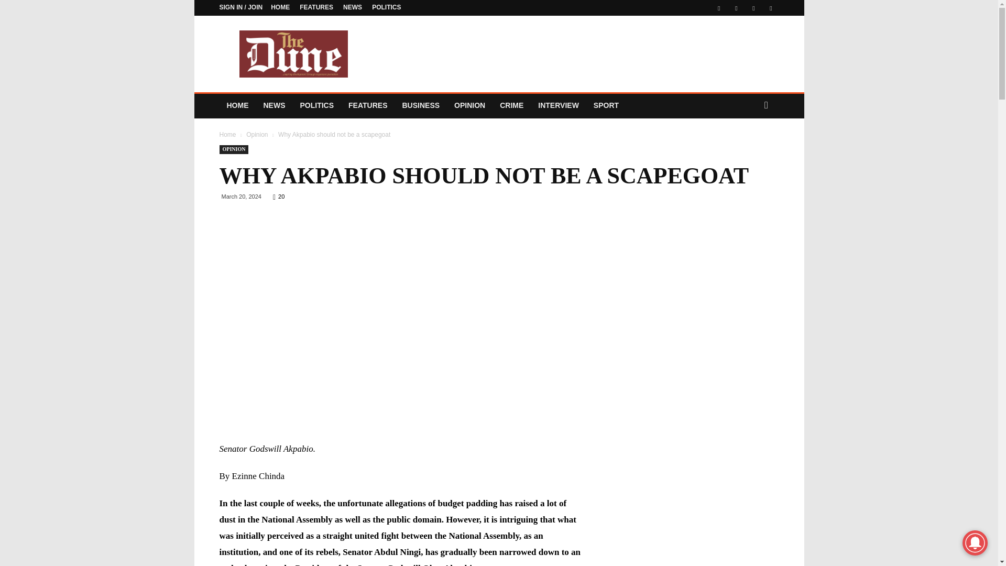 The height and width of the screenshot is (566, 1006). Describe the element at coordinates (753, 8) in the screenshot. I see `VKontakte` at that location.